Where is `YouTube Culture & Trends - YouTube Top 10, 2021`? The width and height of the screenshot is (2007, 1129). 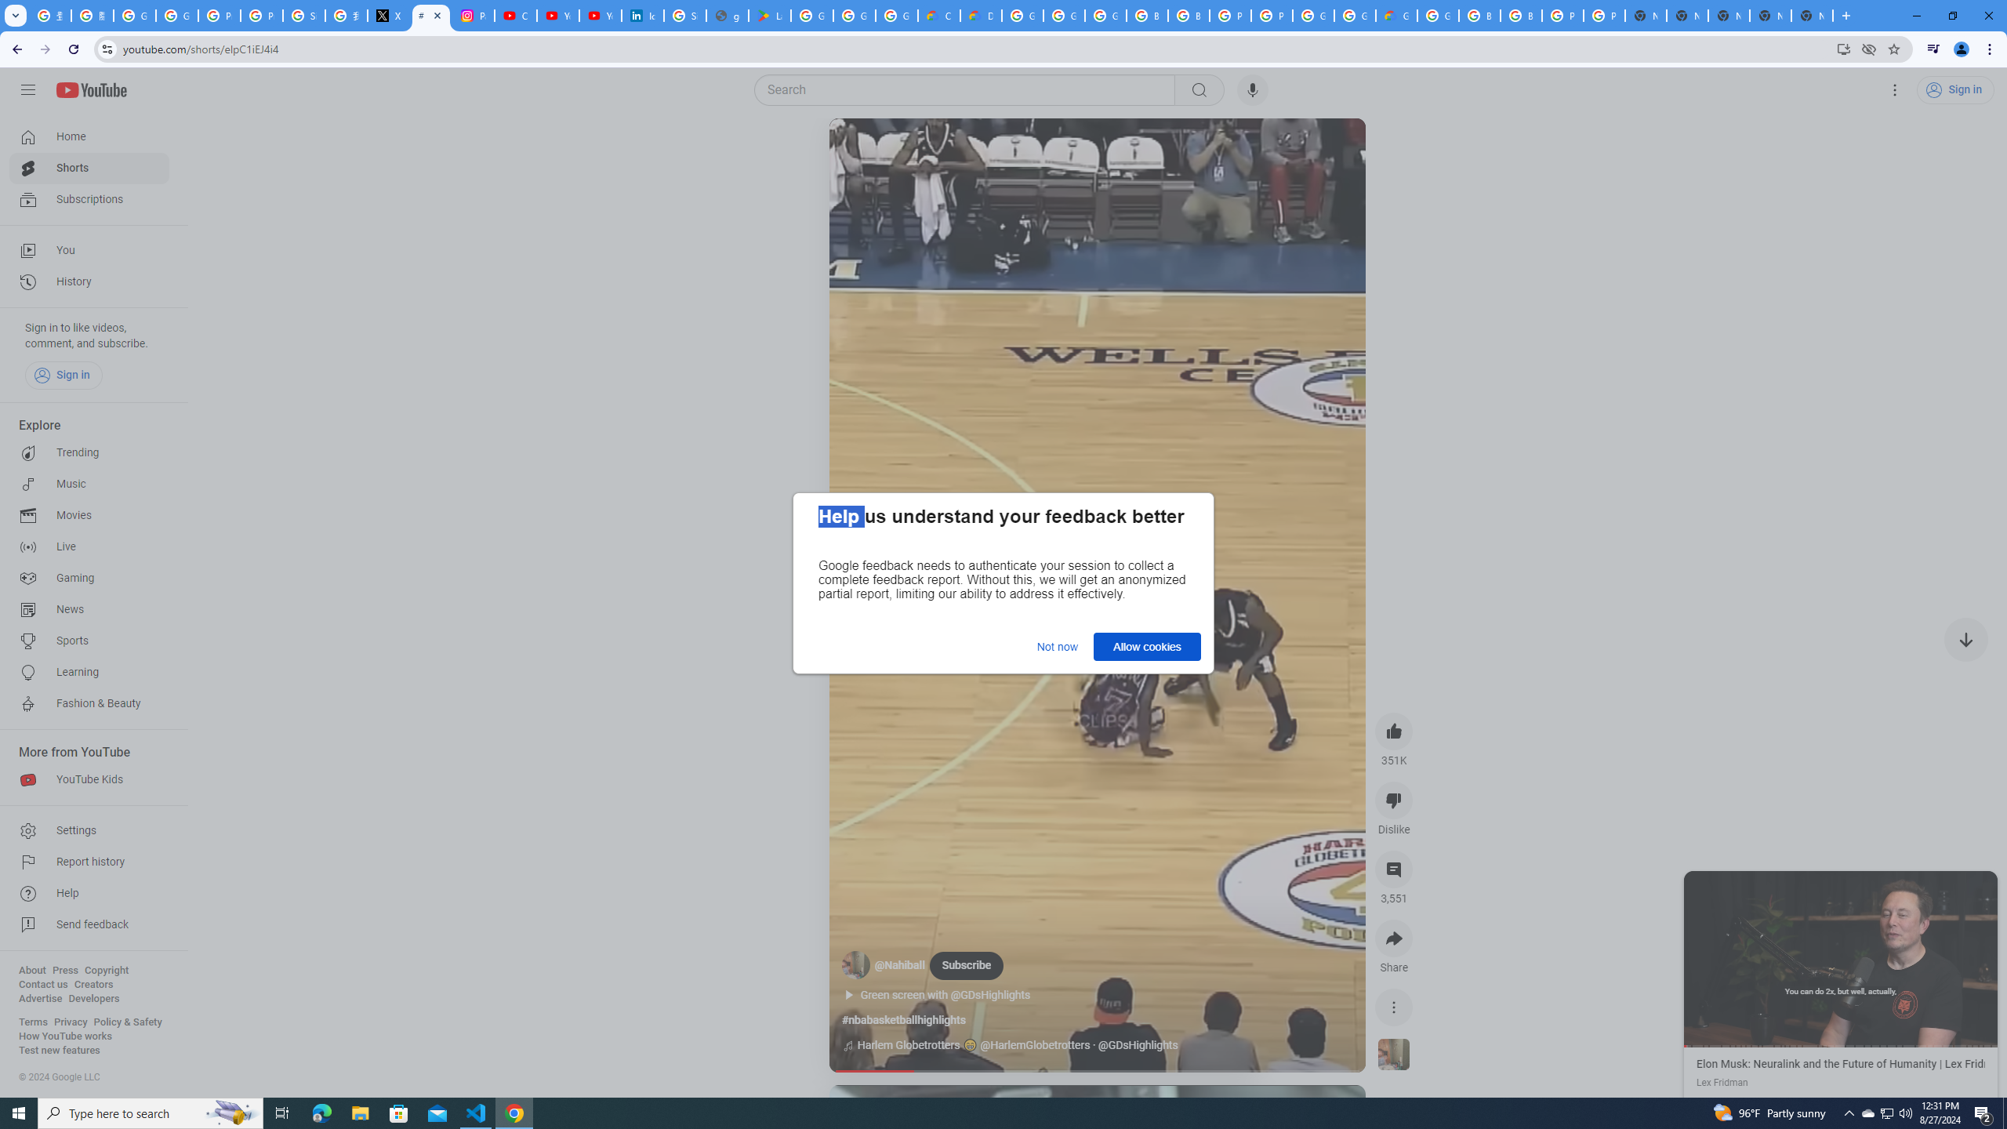
YouTube Culture & Trends - YouTube Top 10, 2021 is located at coordinates (600, 16).